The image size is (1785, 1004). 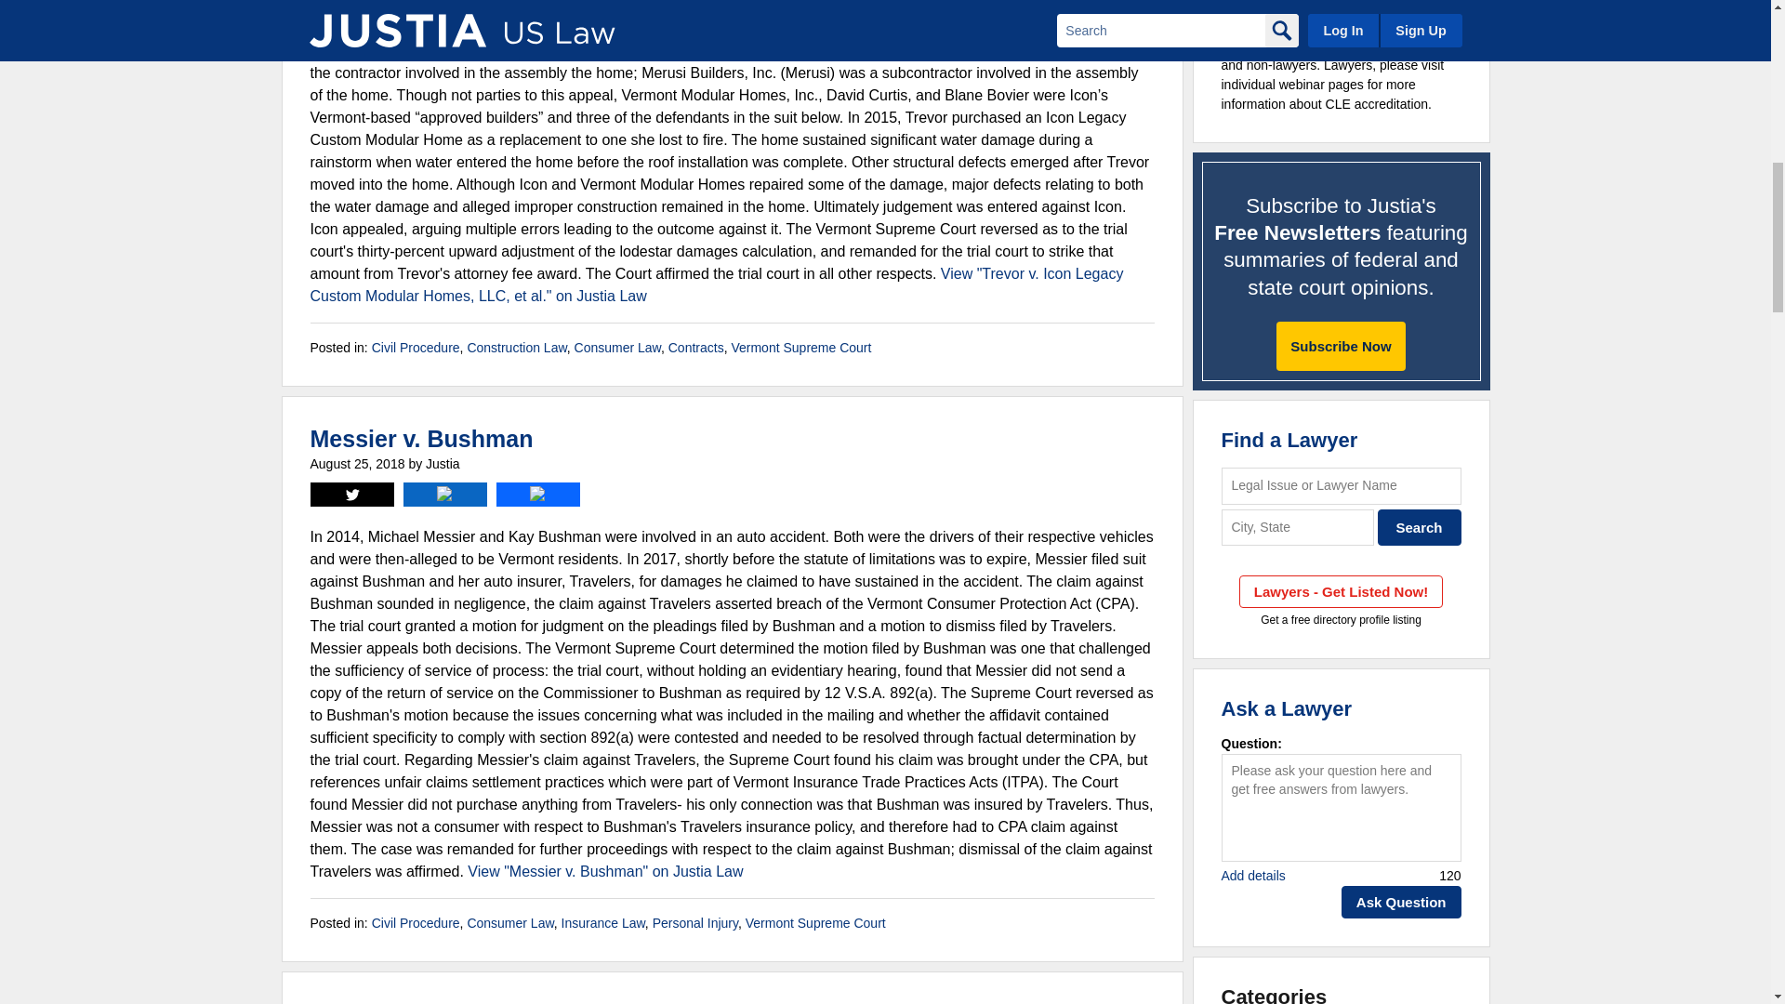 I want to click on Permalink to Messier v. Bushman, so click(x=422, y=439).